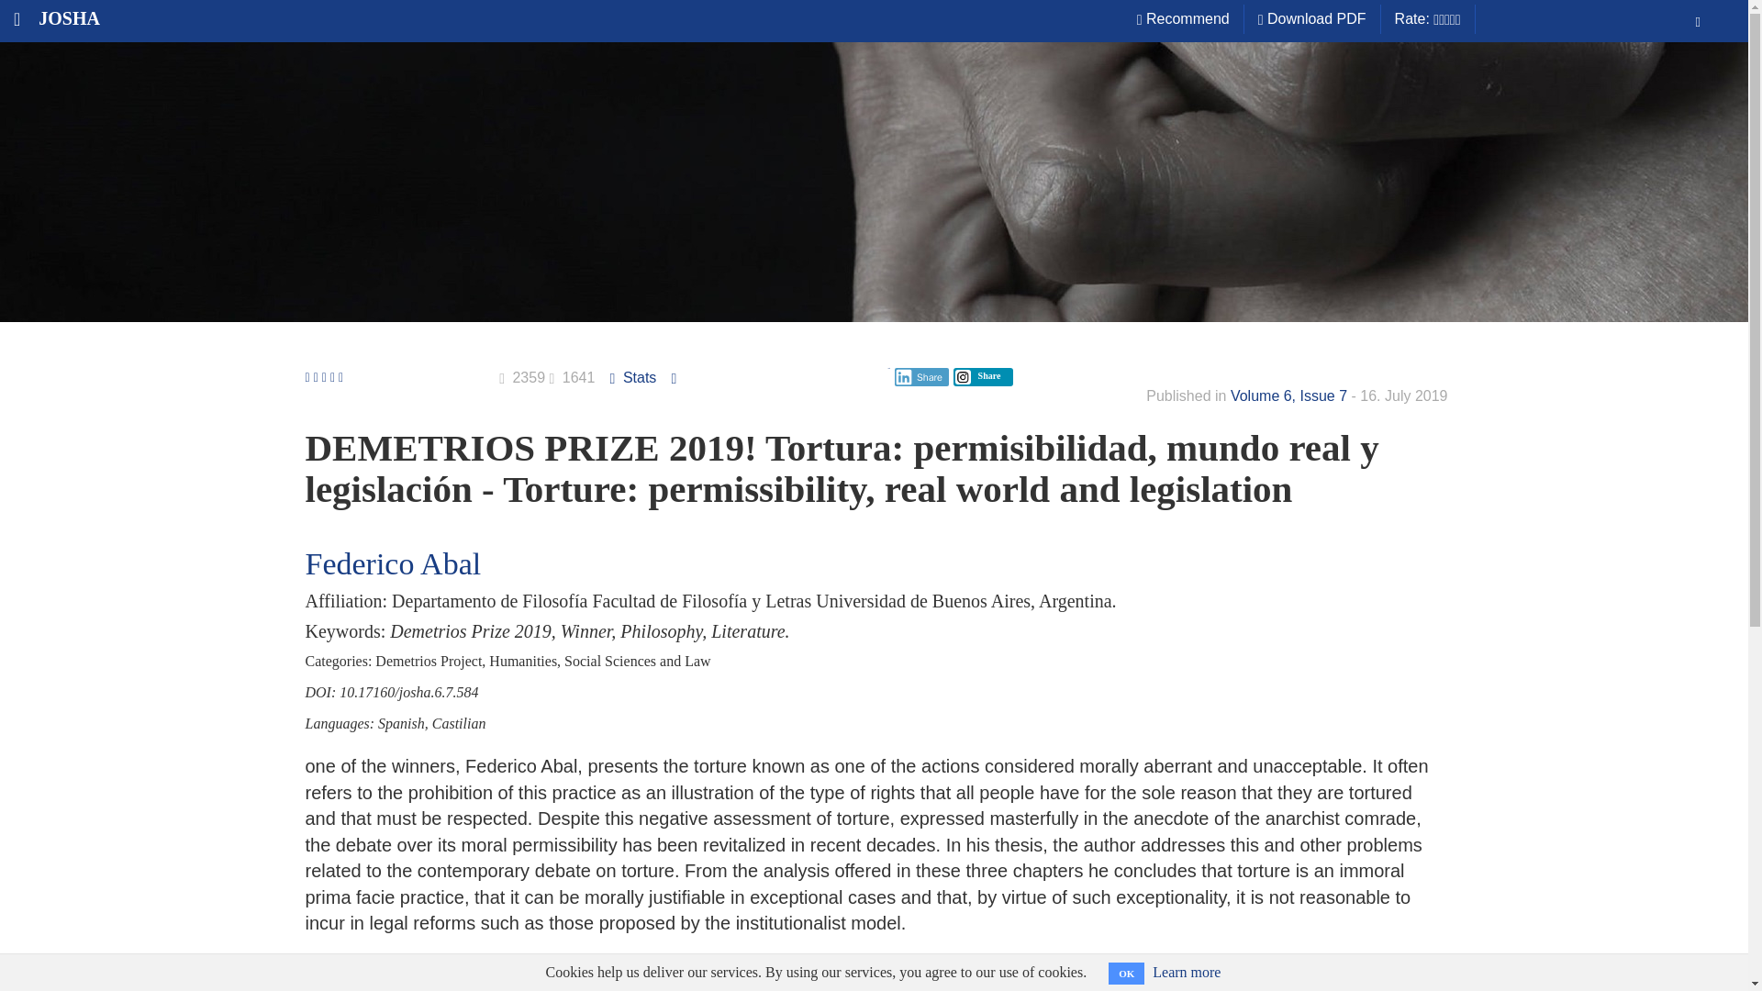  What do you see at coordinates (1125, 973) in the screenshot?
I see `OK` at bounding box center [1125, 973].